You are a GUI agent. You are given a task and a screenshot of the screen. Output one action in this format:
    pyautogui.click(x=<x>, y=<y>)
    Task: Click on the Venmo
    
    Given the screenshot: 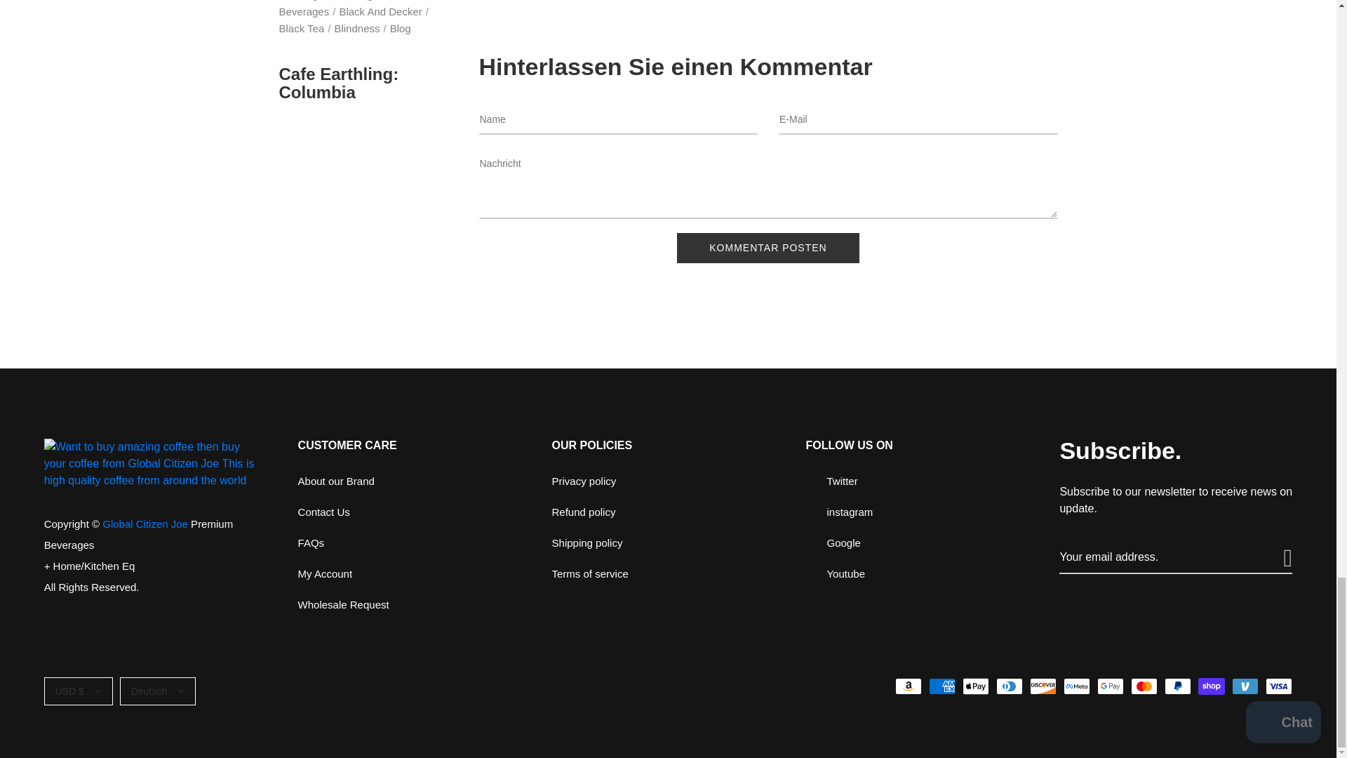 What is the action you would take?
    pyautogui.click(x=1245, y=686)
    